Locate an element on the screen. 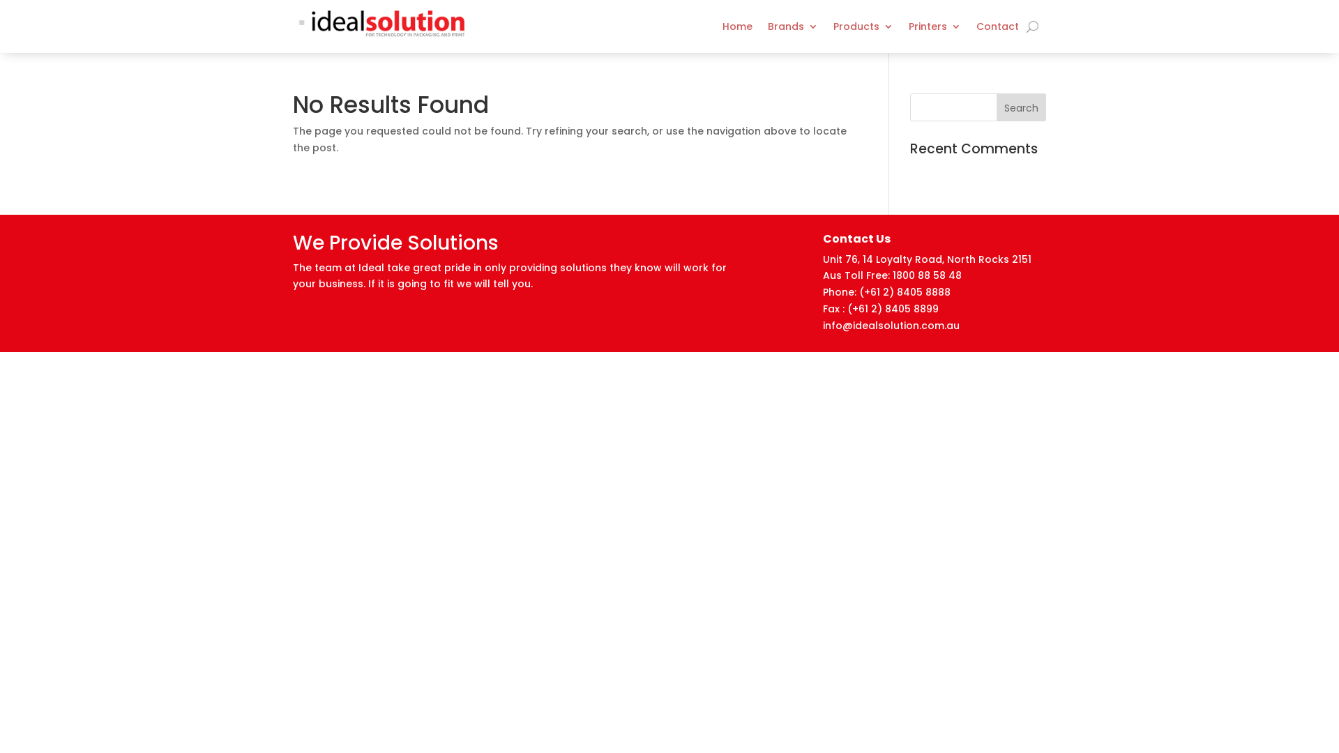 This screenshot has width=1339, height=753. Home is located at coordinates (738, 26).